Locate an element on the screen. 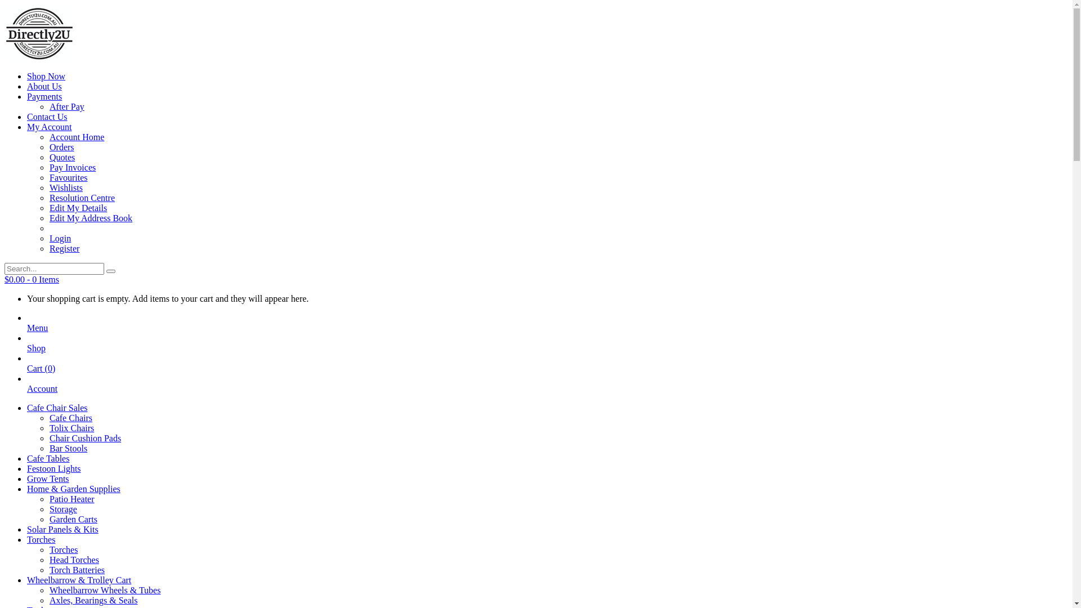 The image size is (1081, 608). Head Torches is located at coordinates (74, 560).